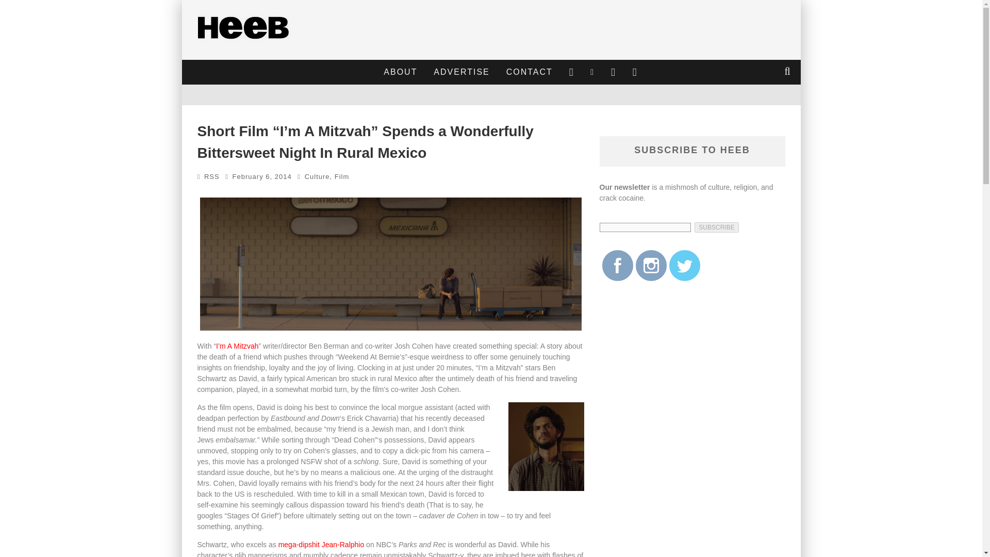 This screenshot has height=557, width=990. Describe the element at coordinates (461, 72) in the screenshot. I see `ADVERTISE` at that location.